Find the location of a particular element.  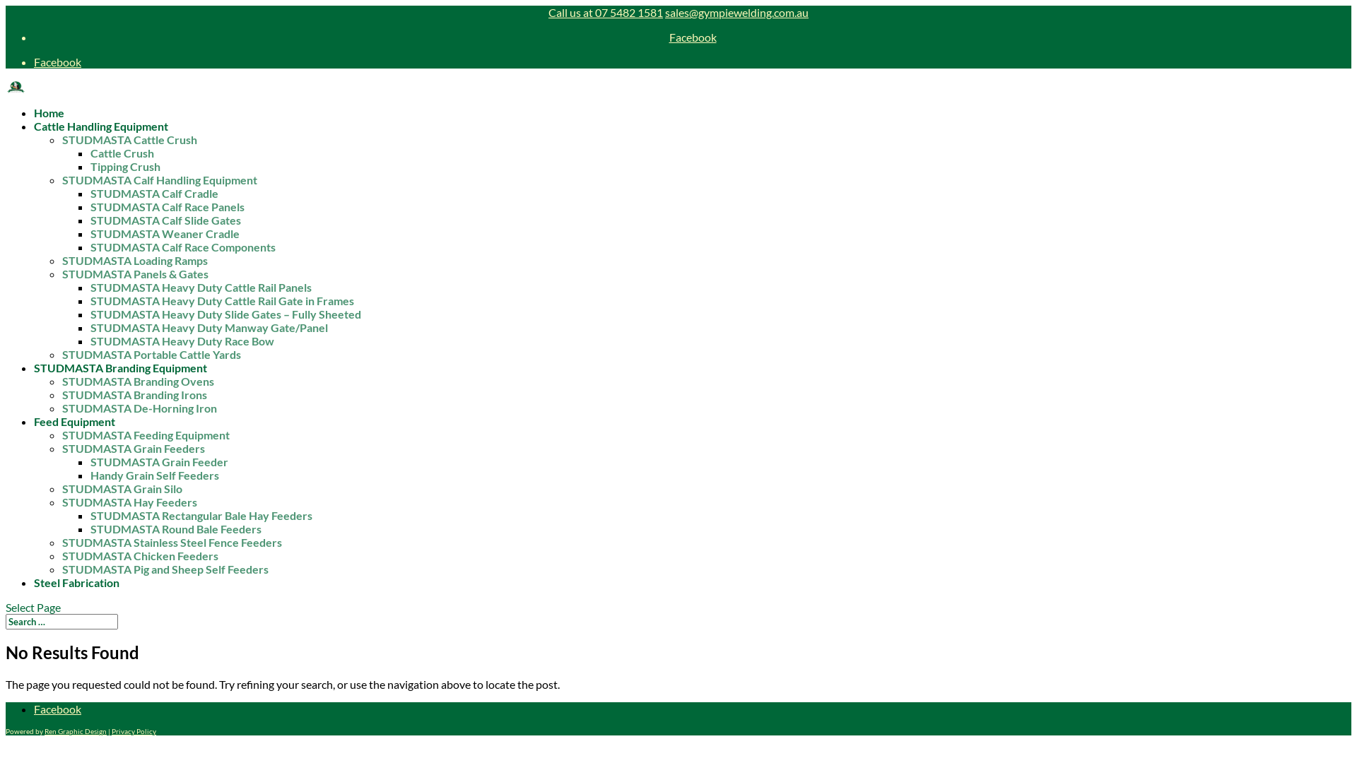

STUDMASTA Branding Ovens is located at coordinates (139, 381).